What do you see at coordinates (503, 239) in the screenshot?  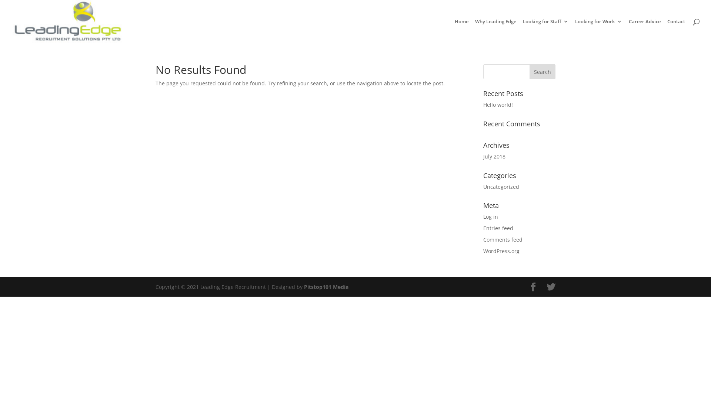 I see `Comments feed` at bounding box center [503, 239].